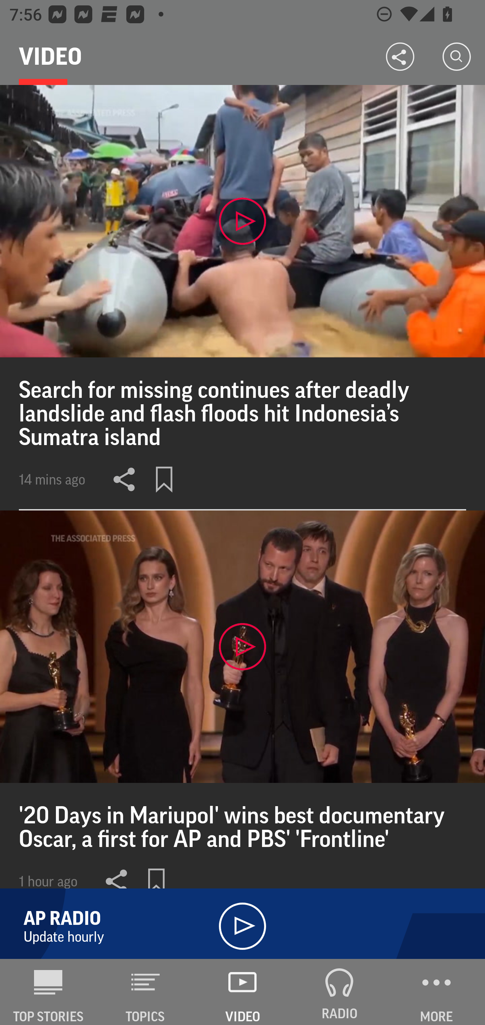 The image size is (485, 1025). I want to click on VIDEO, so click(243, 992).